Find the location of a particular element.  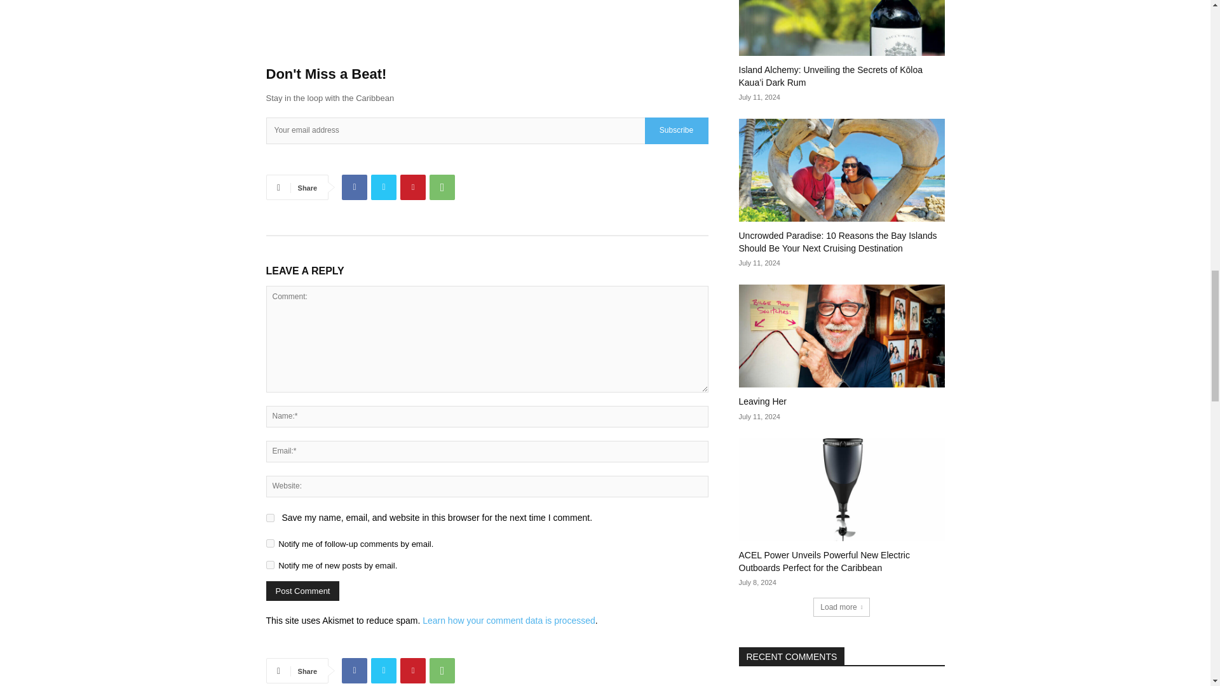

Post Comment is located at coordinates (302, 591).